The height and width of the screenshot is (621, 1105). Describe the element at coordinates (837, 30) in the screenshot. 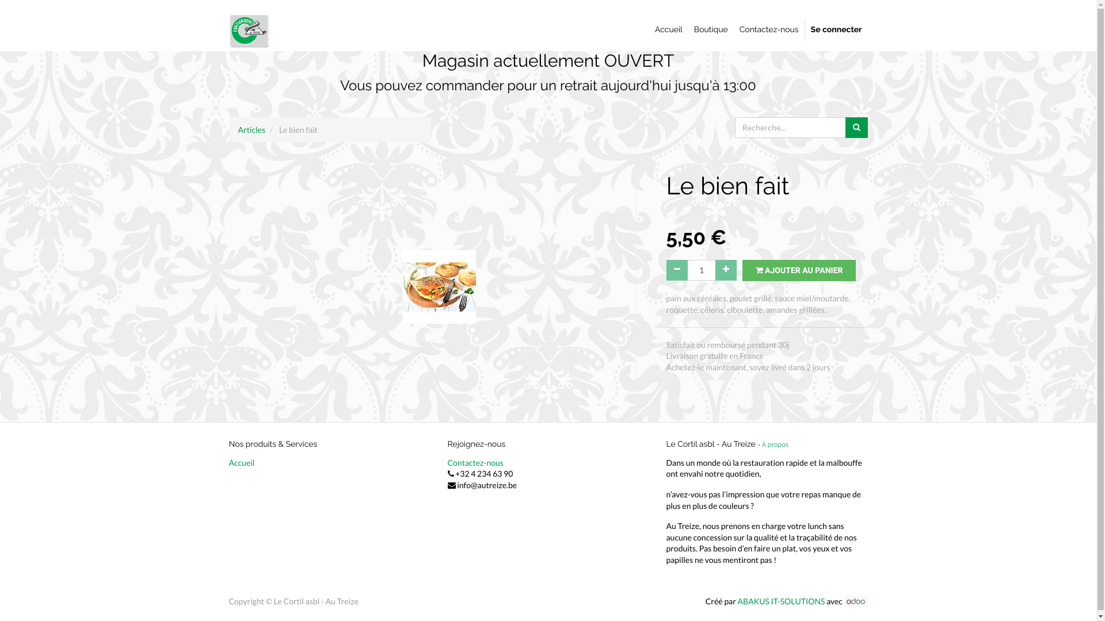

I see `Se connecter` at that location.